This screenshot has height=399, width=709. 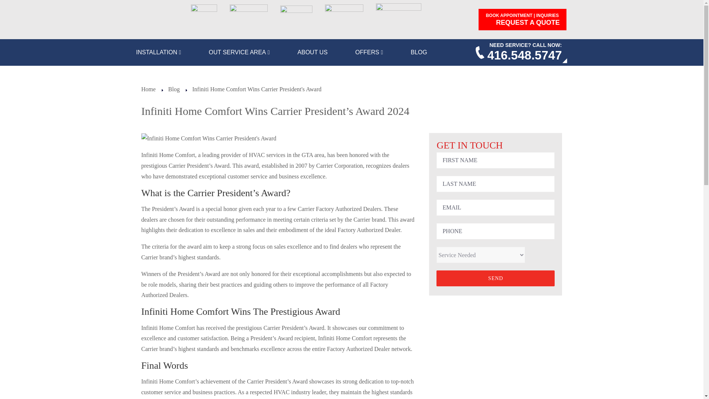 I want to click on Send, so click(x=496, y=279).